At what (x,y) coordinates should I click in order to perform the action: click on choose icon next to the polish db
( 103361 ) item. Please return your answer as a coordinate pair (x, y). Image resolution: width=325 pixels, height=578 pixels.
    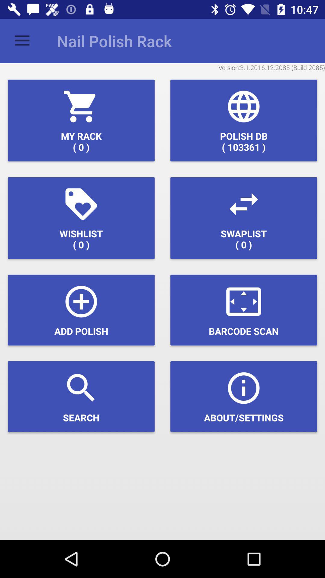
    Looking at the image, I should click on (81, 120).